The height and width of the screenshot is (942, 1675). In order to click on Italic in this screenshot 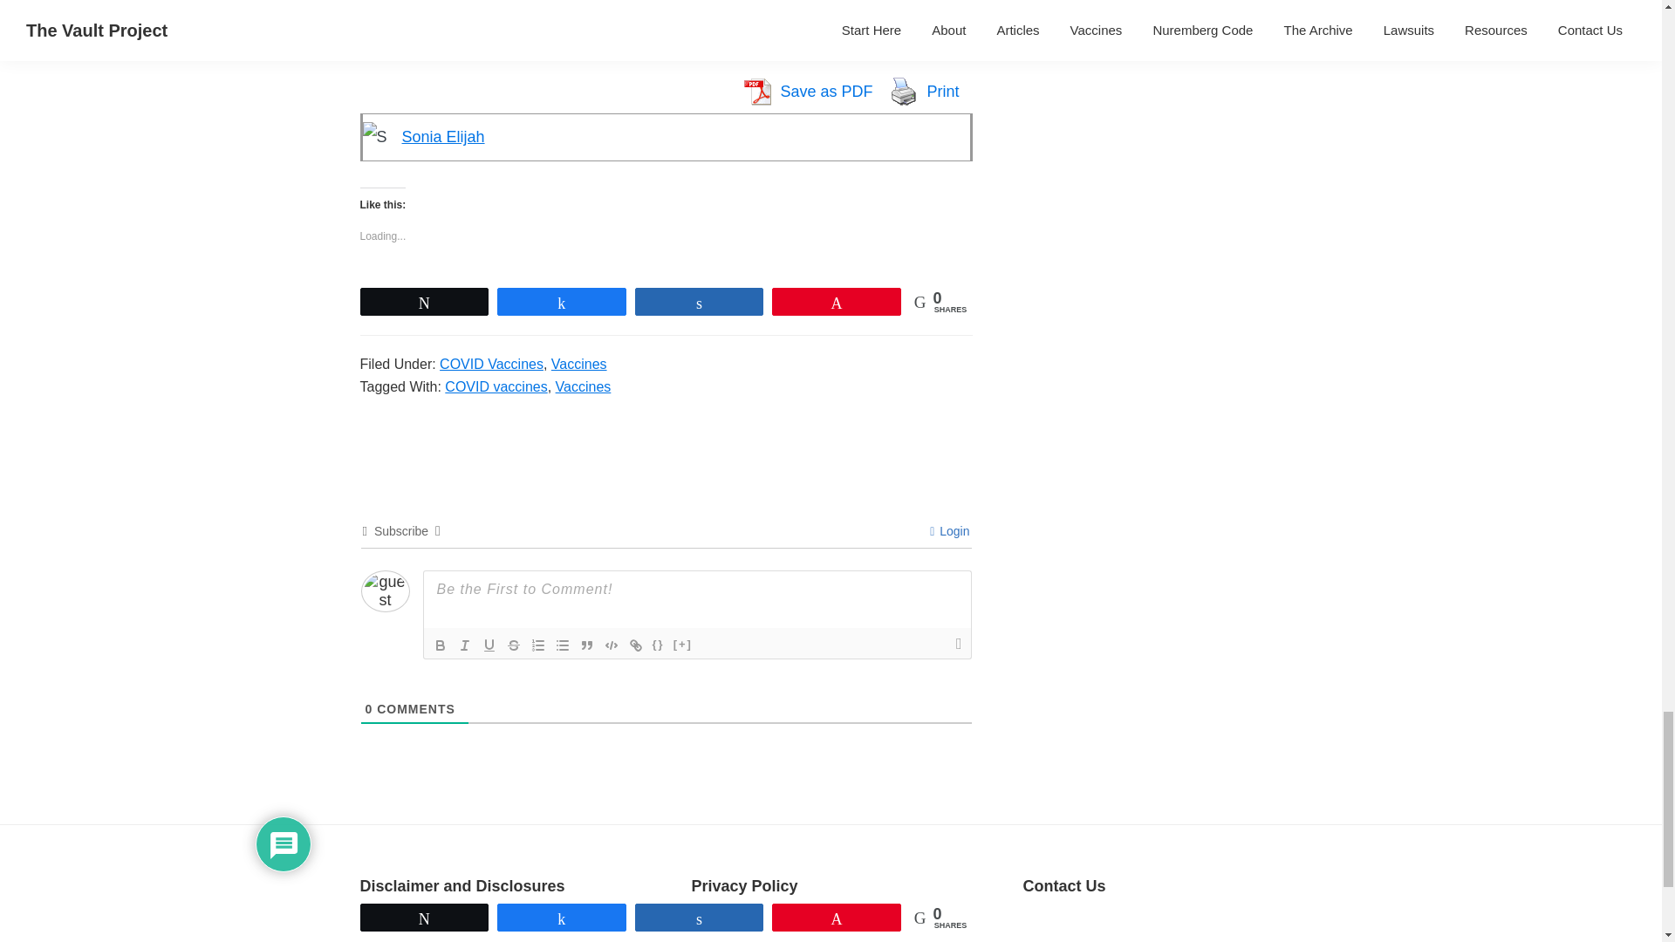, I will do `click(464, 645)`.